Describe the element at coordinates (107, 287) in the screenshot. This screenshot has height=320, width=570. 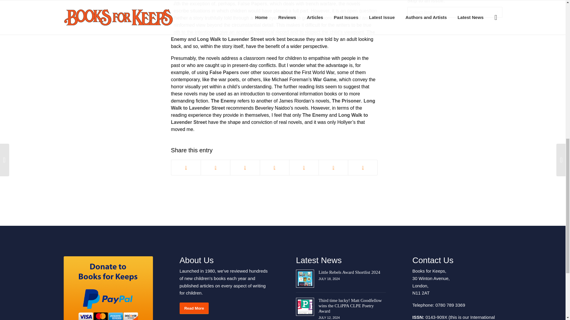
I see `PayPal - The safer, easier way to pay online!` at that location.